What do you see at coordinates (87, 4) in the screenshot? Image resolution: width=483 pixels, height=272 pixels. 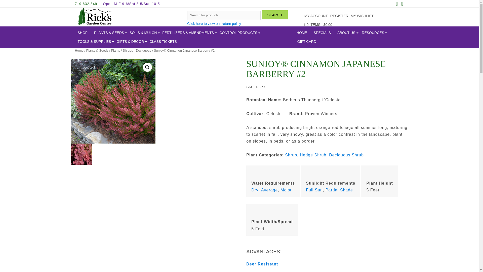 I see `719.632.8491` at bounding box center [87, 4].